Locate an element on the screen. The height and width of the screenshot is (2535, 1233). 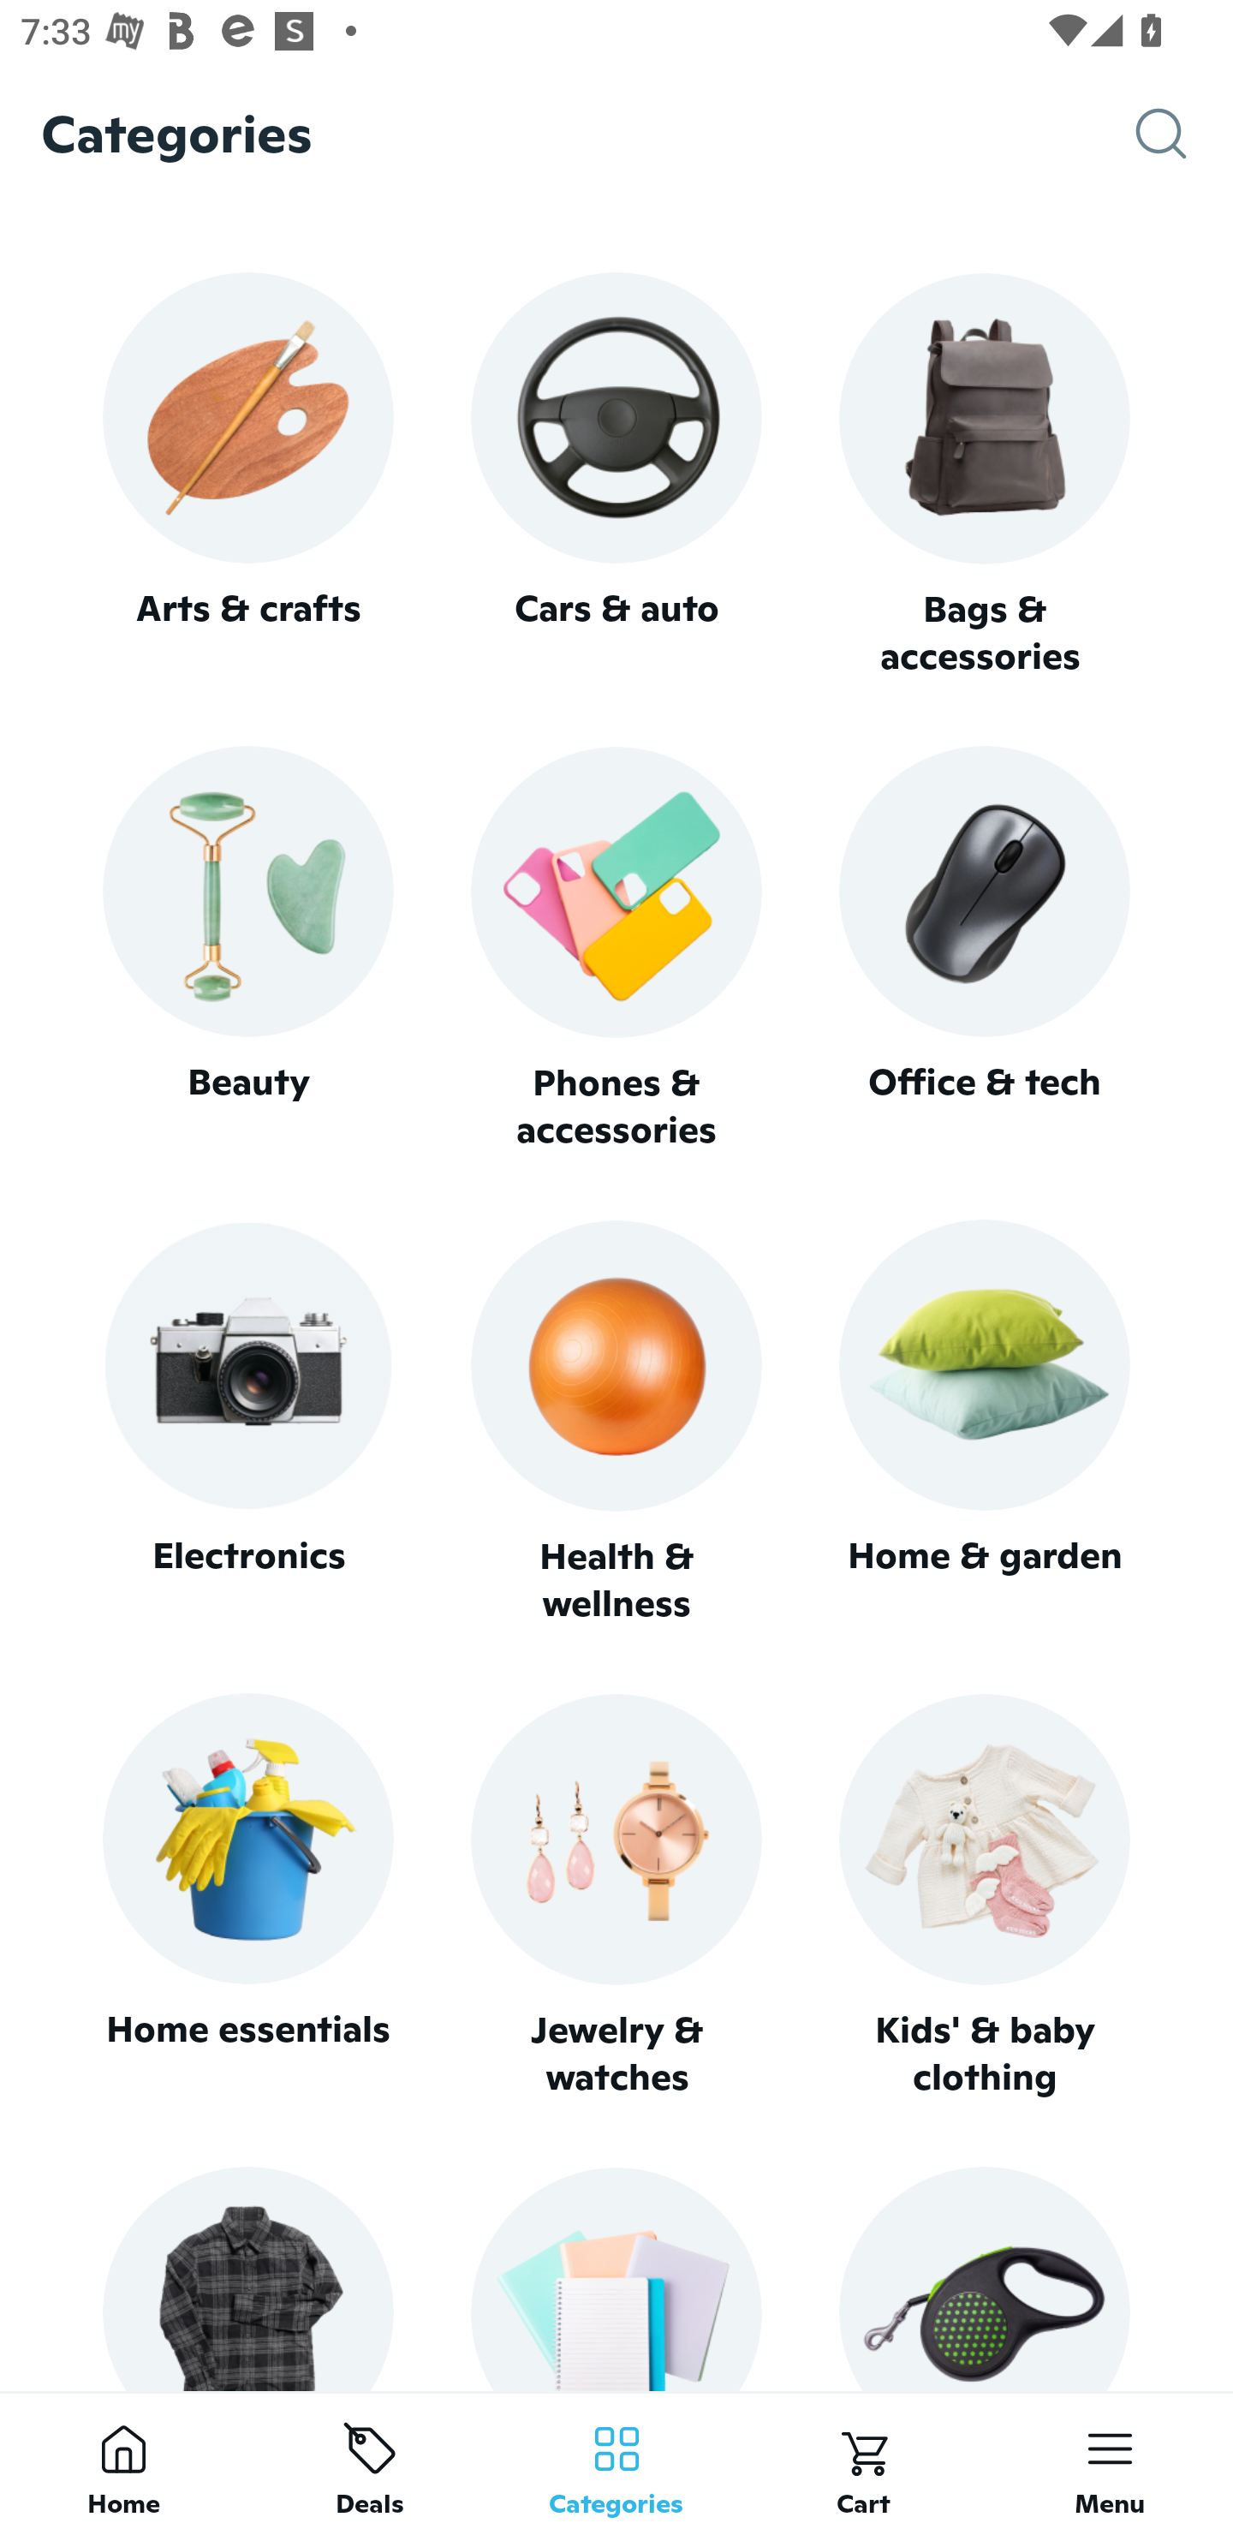
Cars & auto is located at coordinates (616, 474).